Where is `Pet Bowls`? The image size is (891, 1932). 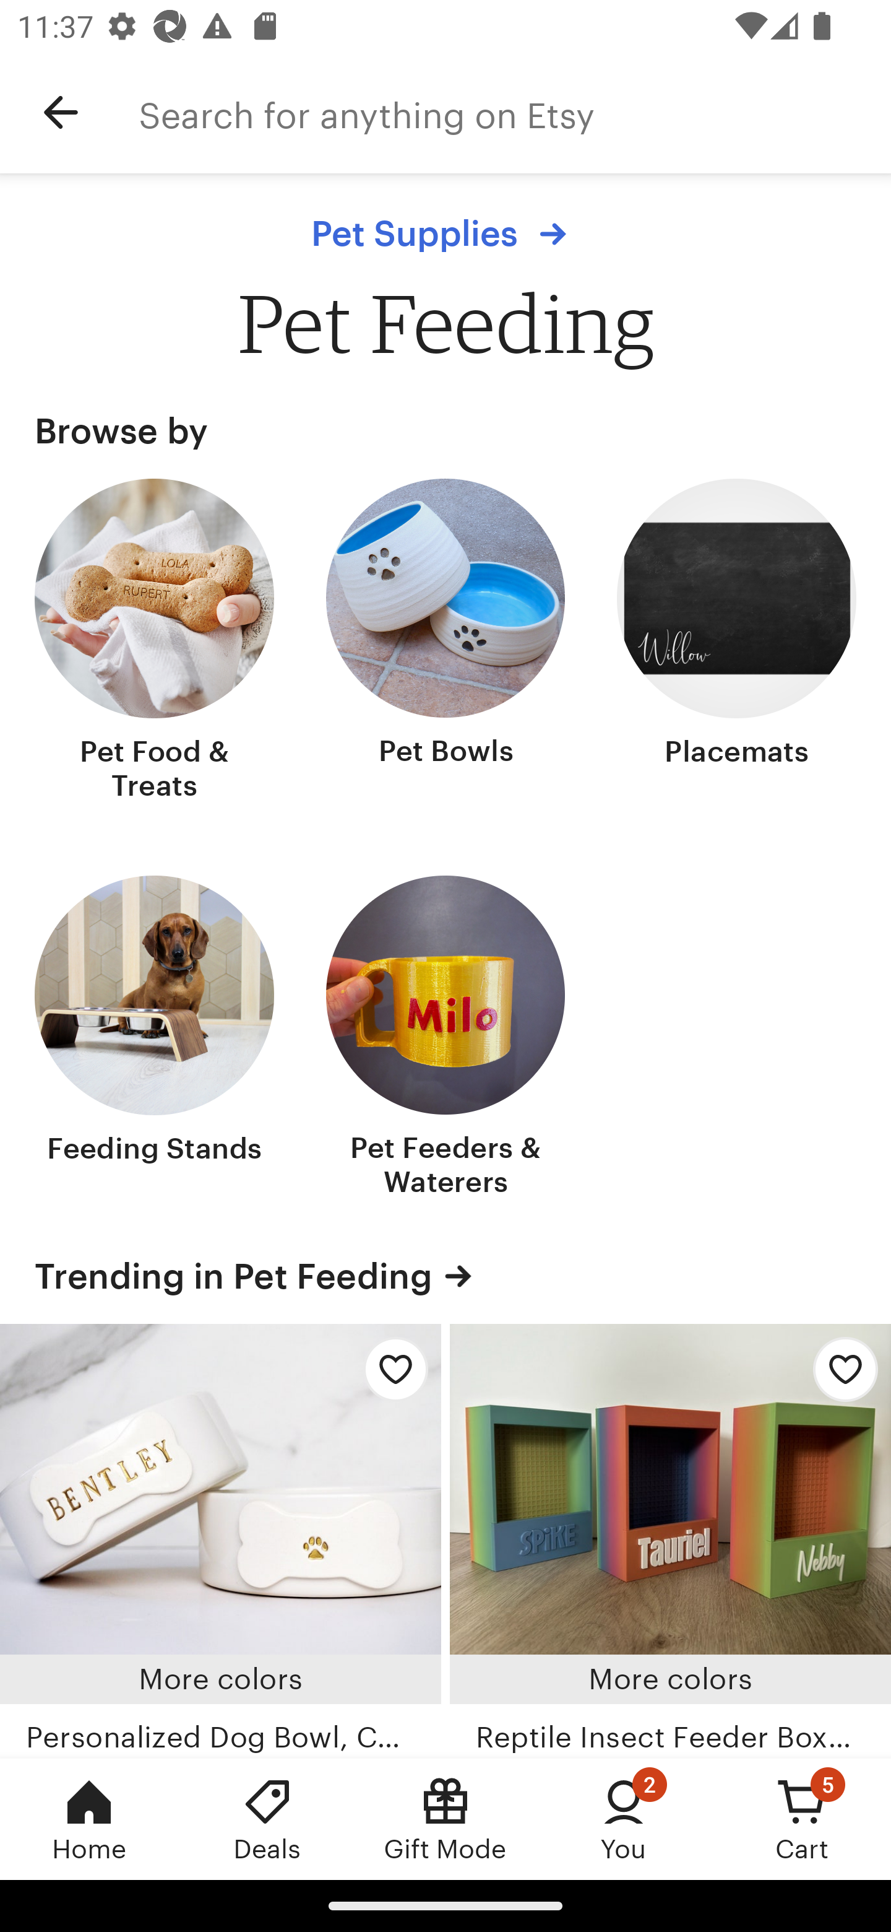 Pet Bowls is located at coordinates (445, 642).